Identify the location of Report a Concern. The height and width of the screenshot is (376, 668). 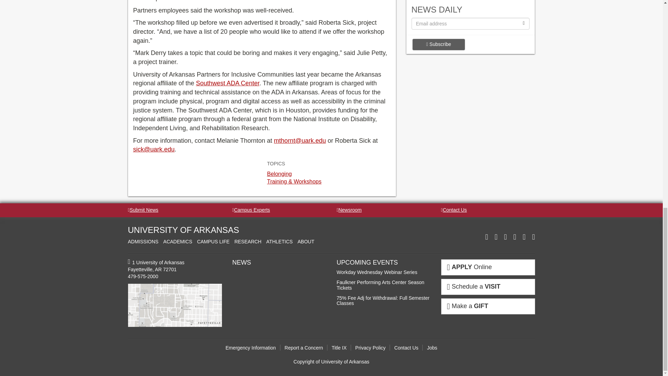
(304, 347).